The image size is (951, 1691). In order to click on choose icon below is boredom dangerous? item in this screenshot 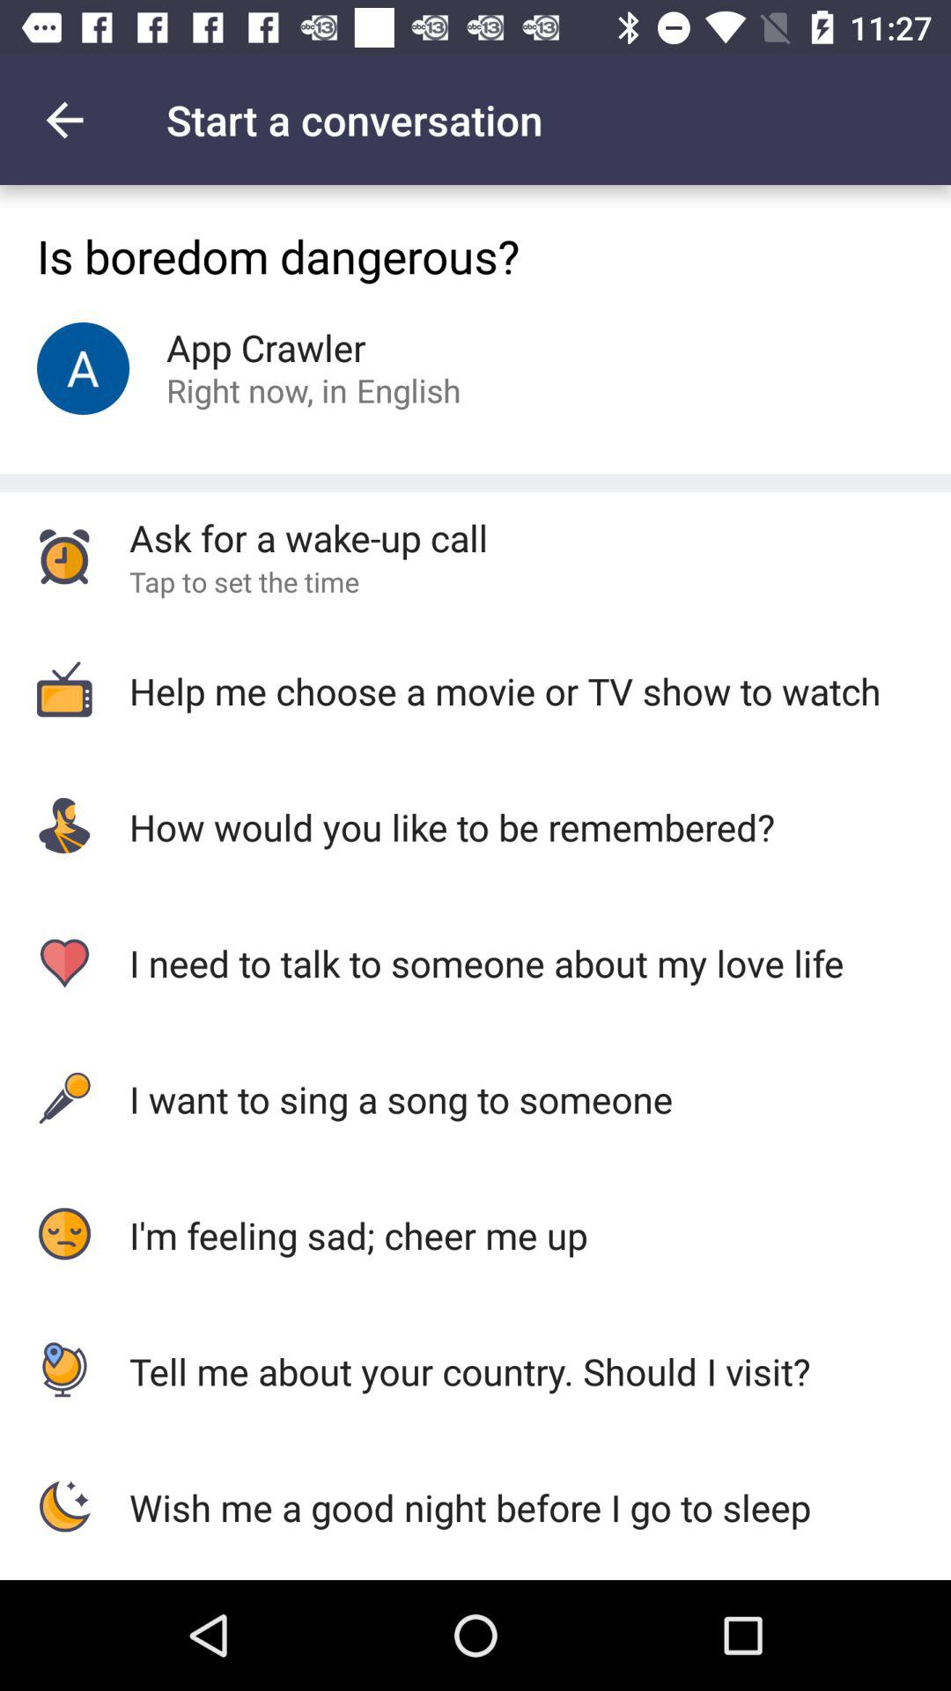, I will do `click(409, 389)`.